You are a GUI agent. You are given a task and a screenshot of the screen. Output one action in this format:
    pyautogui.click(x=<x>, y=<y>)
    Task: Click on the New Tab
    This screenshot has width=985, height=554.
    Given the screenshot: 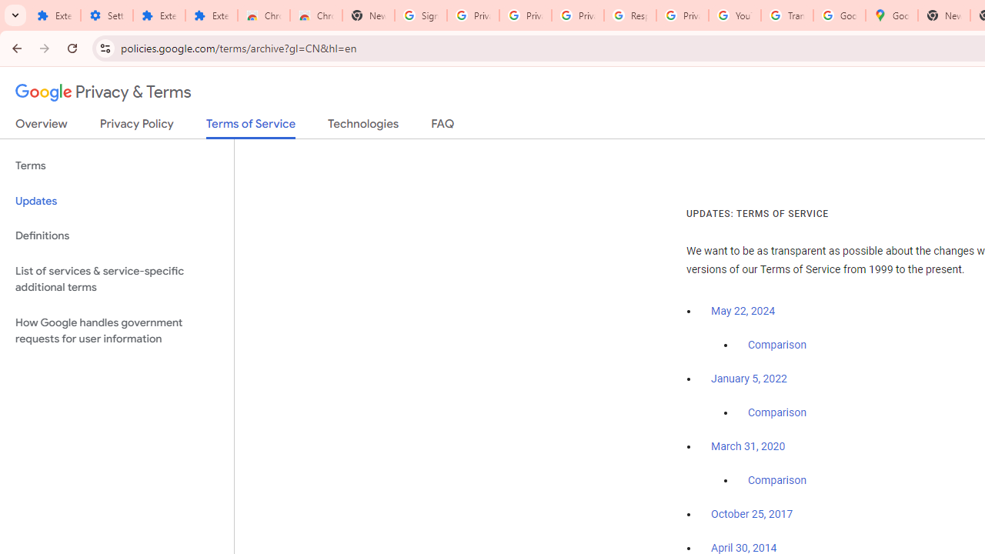 What is the action you would take?
    pyautogui.click(x=369, y=15)
    